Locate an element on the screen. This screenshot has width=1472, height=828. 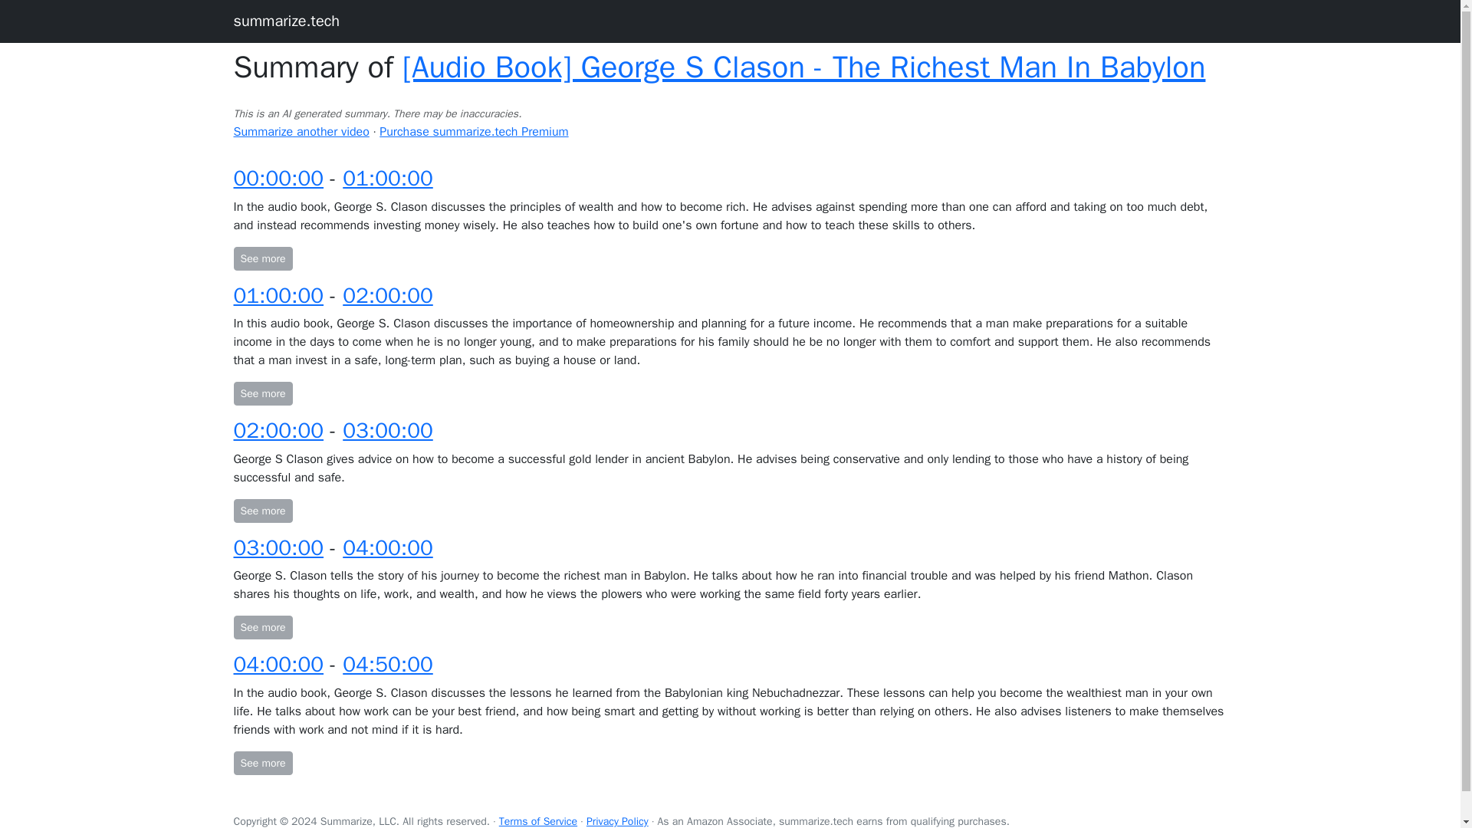
02:00:00 is located at coordinates (278, 430).